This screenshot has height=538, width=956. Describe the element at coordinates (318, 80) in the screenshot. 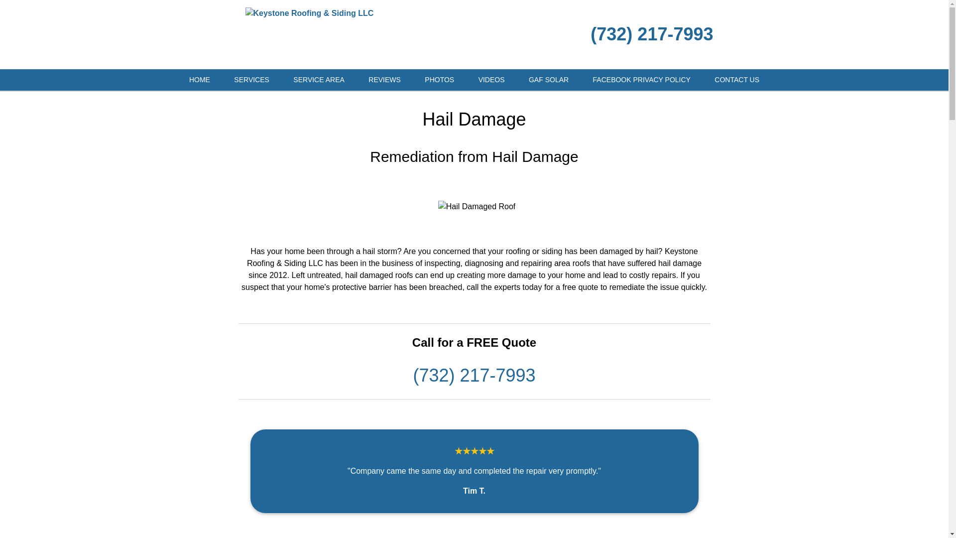

I see `SERVICE AREA` at that location.